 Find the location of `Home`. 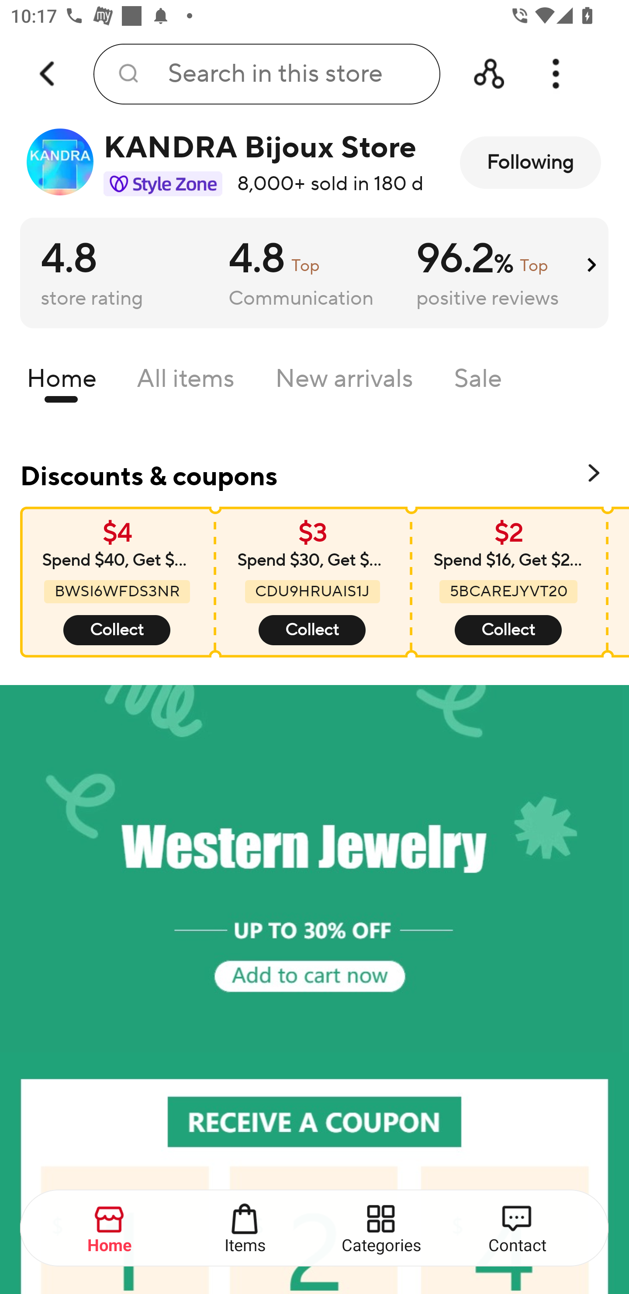

Home is located at coordinates (61, 382).